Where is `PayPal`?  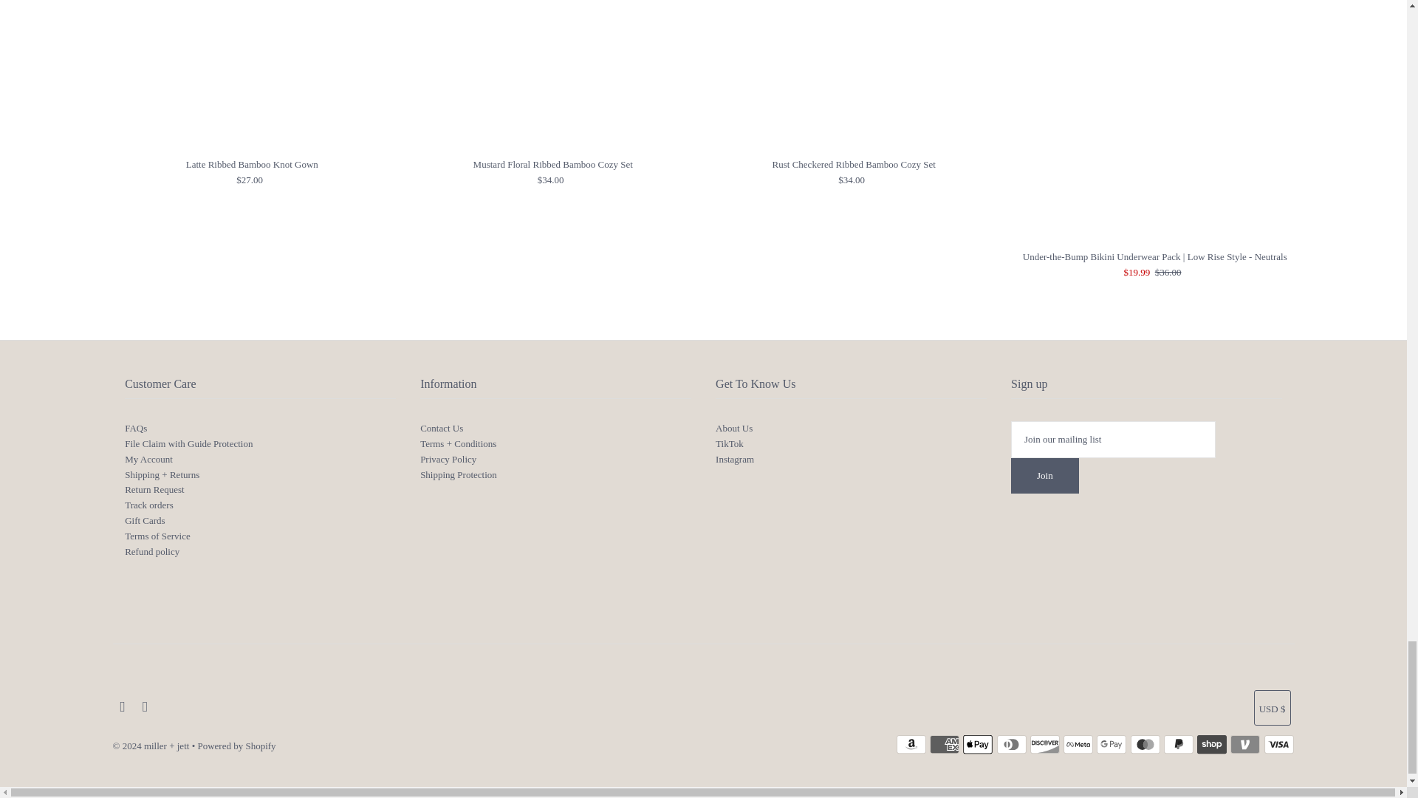 PayPal is located at coordinates (1179, 744).